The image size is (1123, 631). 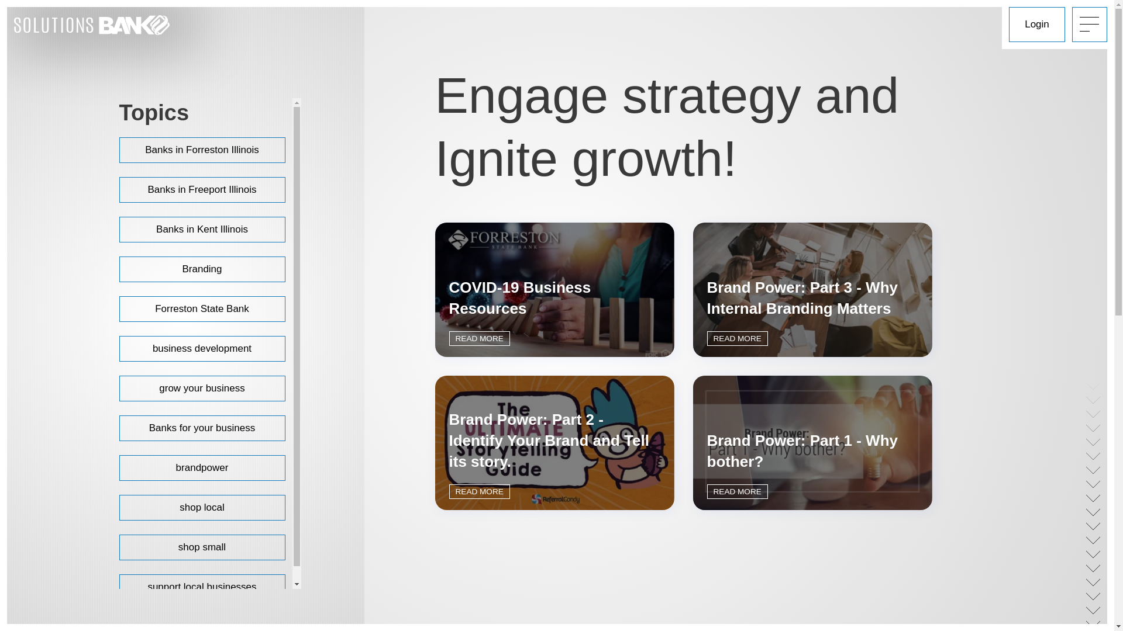 What do you see at coordinates (202, 508) in the screenshot?
I see `shop local` at bounding box center [202, 508].